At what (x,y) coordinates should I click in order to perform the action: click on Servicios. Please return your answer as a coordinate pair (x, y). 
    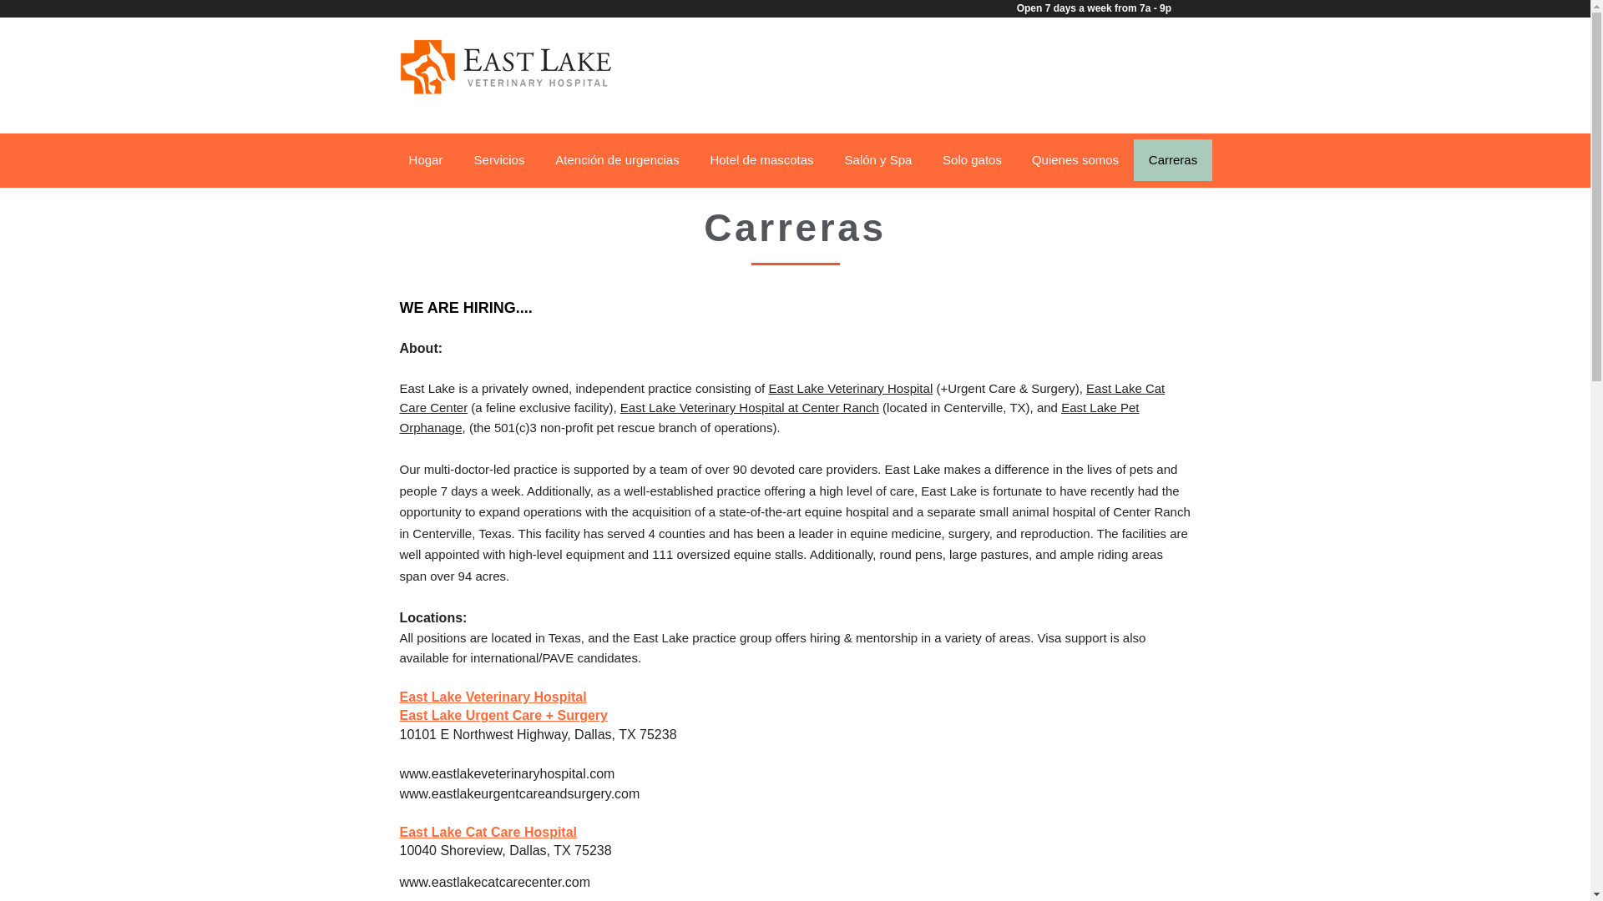
    Looking at the image, I should click on (498, 160).